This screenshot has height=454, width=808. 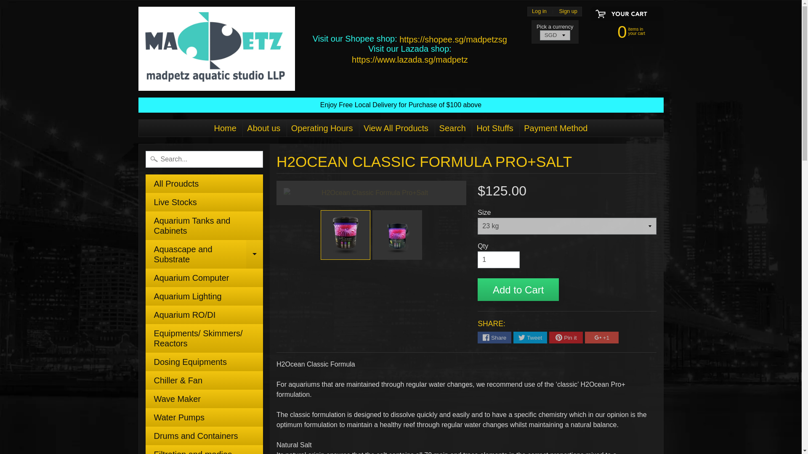 What do you see at coordinates (494, 128) in the screenshot?
I see `Log in` at bounding box center [494, 128].